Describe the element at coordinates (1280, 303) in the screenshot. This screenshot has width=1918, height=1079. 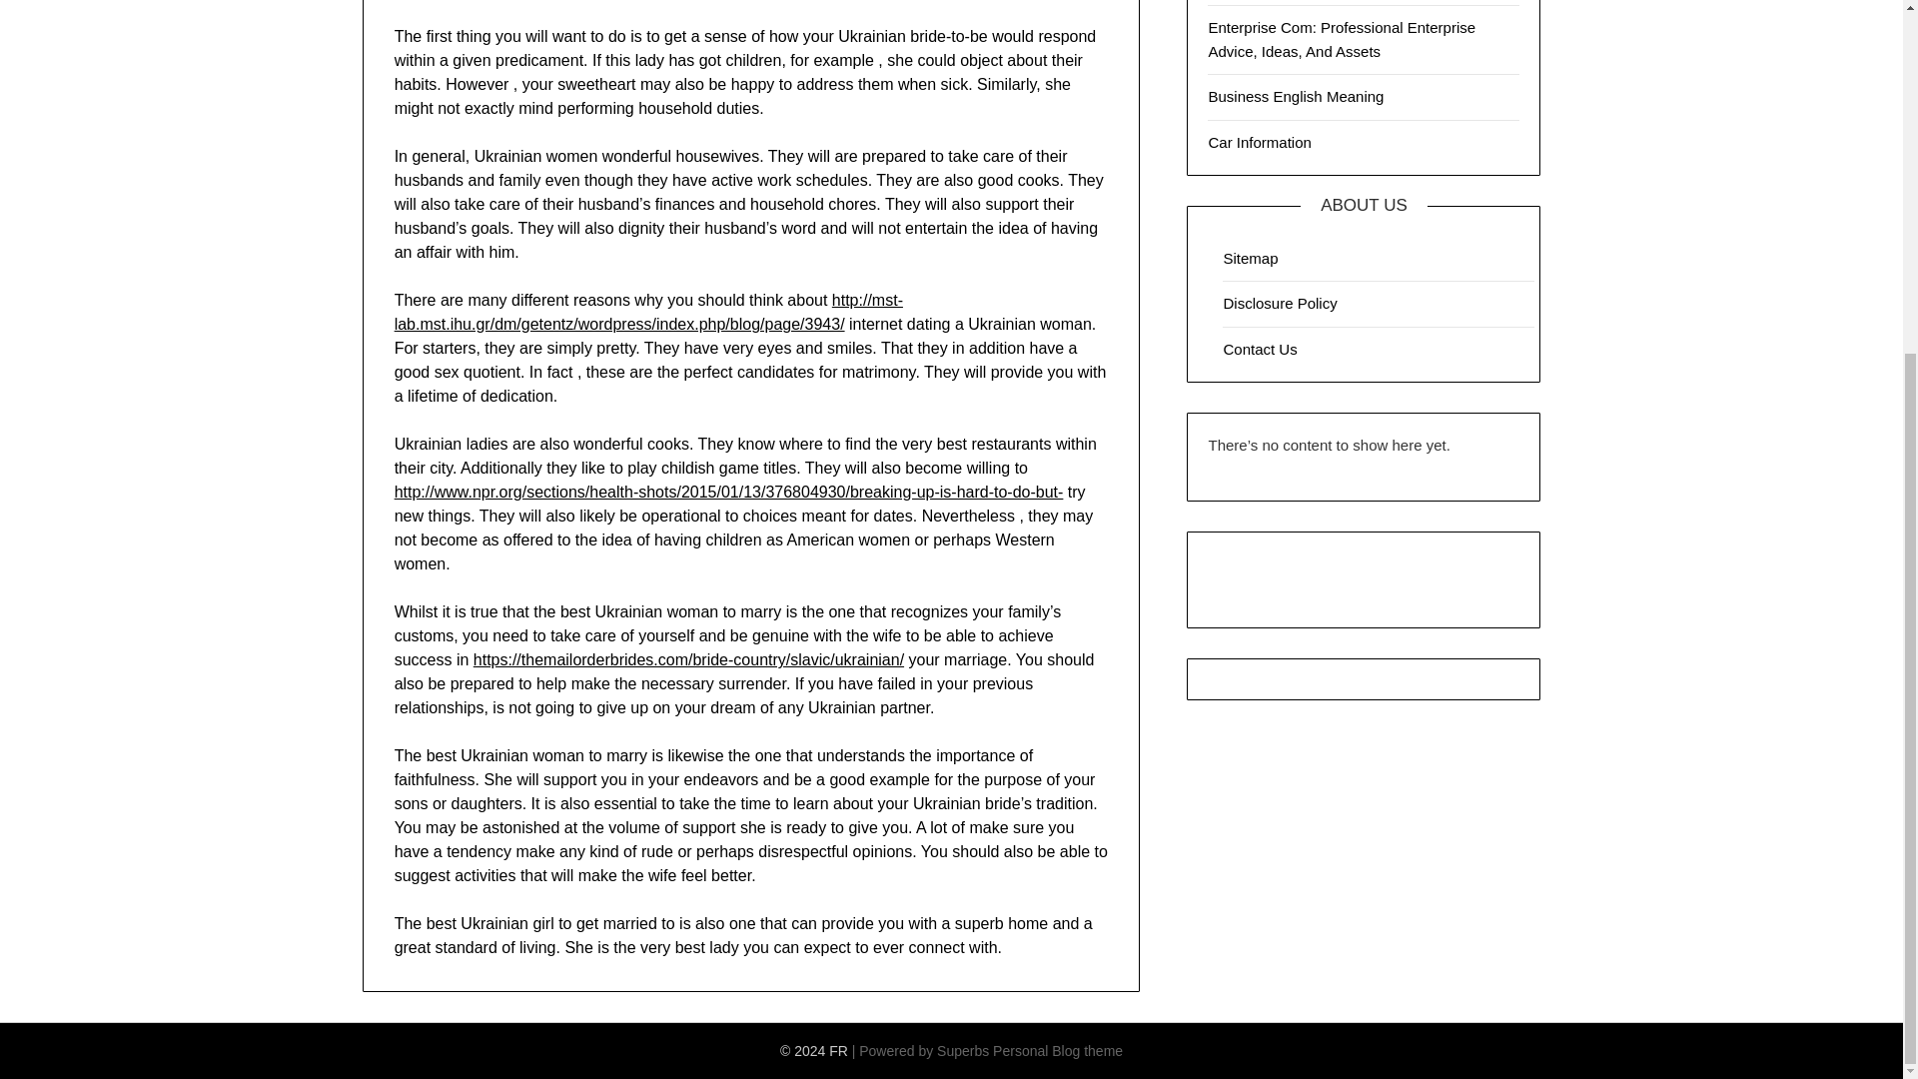
I see `Disclosure Policy` at that location.